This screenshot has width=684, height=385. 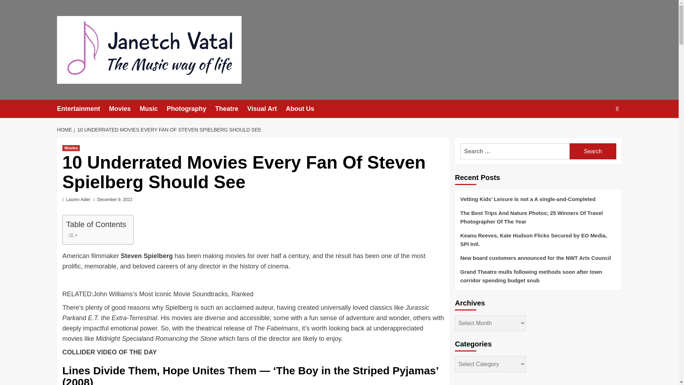 I want to click on Movies, so click(x=124, y=108).